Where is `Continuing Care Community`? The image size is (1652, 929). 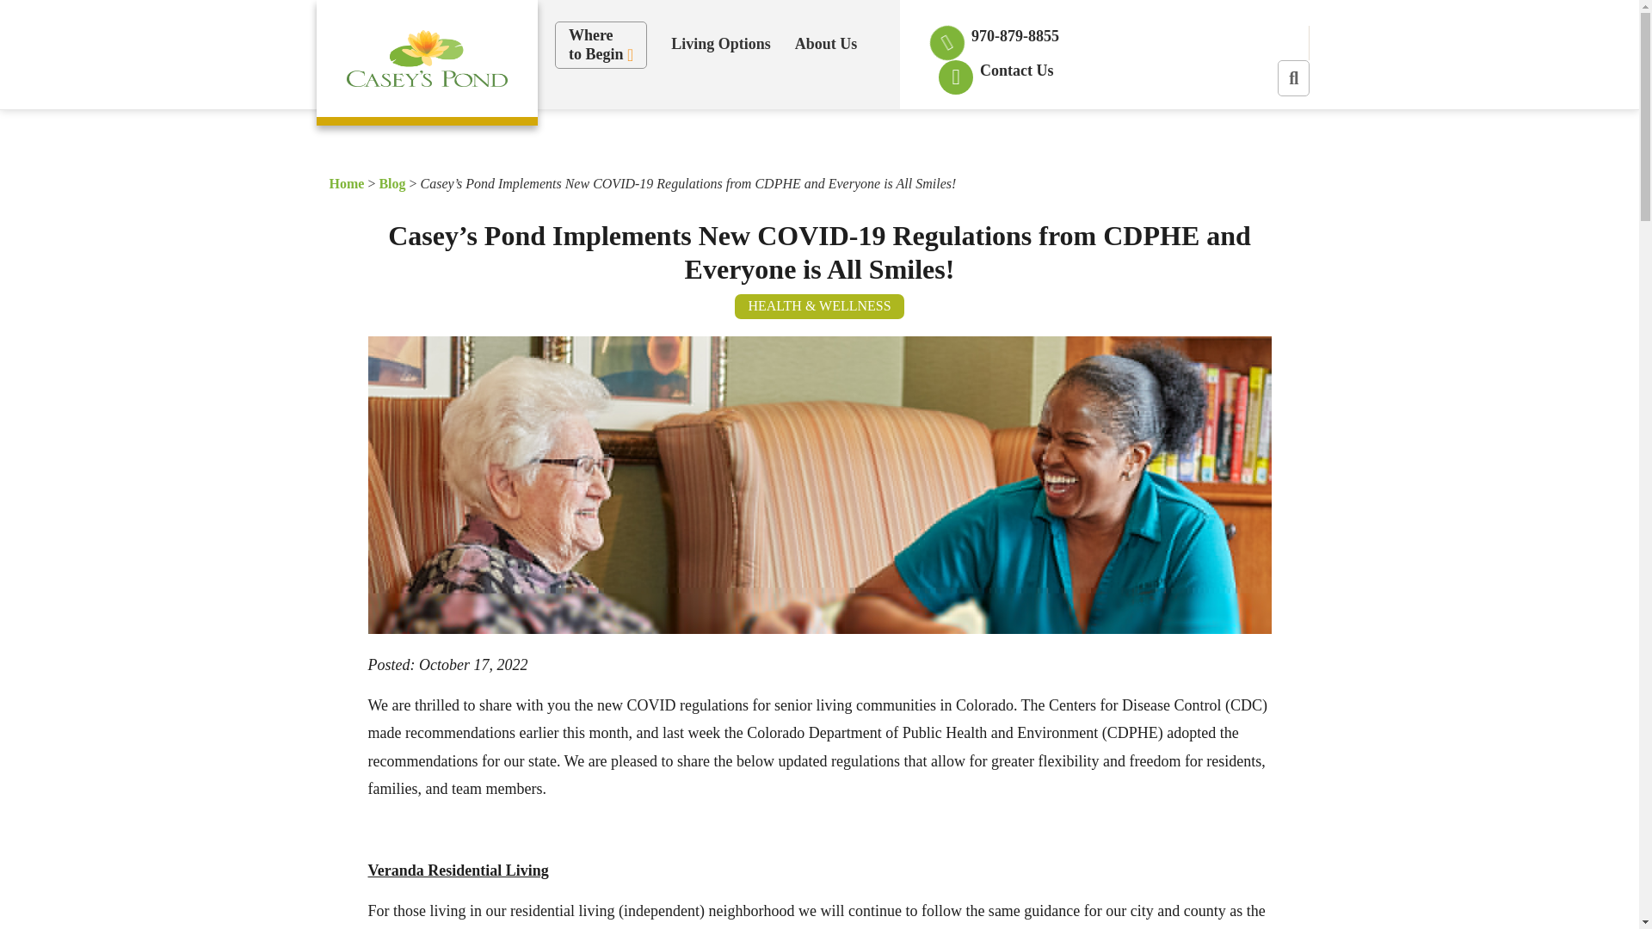
Continuing Care Community is located at coordinates (890, 118).